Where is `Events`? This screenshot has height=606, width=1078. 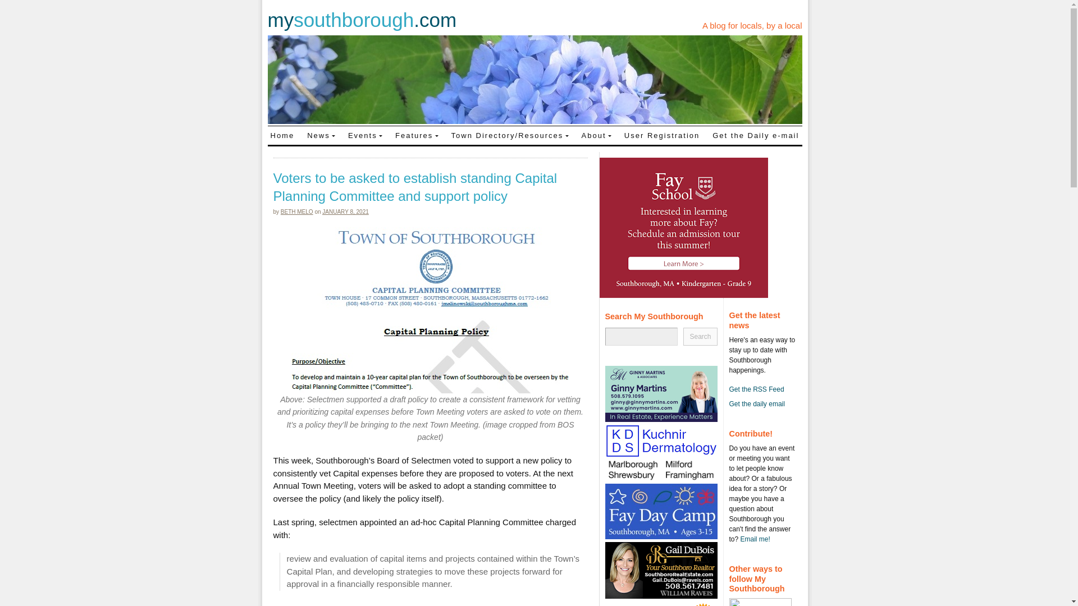
Events is located at coordinates (365, 135).